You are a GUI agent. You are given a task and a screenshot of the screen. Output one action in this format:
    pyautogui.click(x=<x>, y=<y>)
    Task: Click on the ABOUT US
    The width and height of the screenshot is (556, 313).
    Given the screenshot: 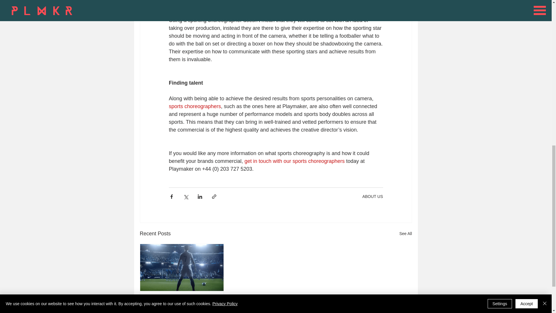 What is the action you would take?
    pyautogui.click(x=372, y=196)
    